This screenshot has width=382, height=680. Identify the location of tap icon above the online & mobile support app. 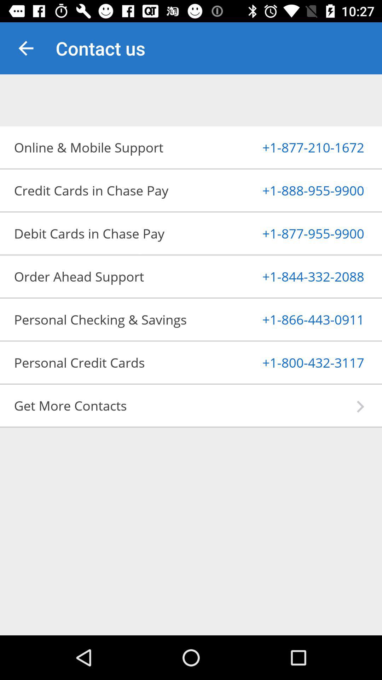
(26, 48).